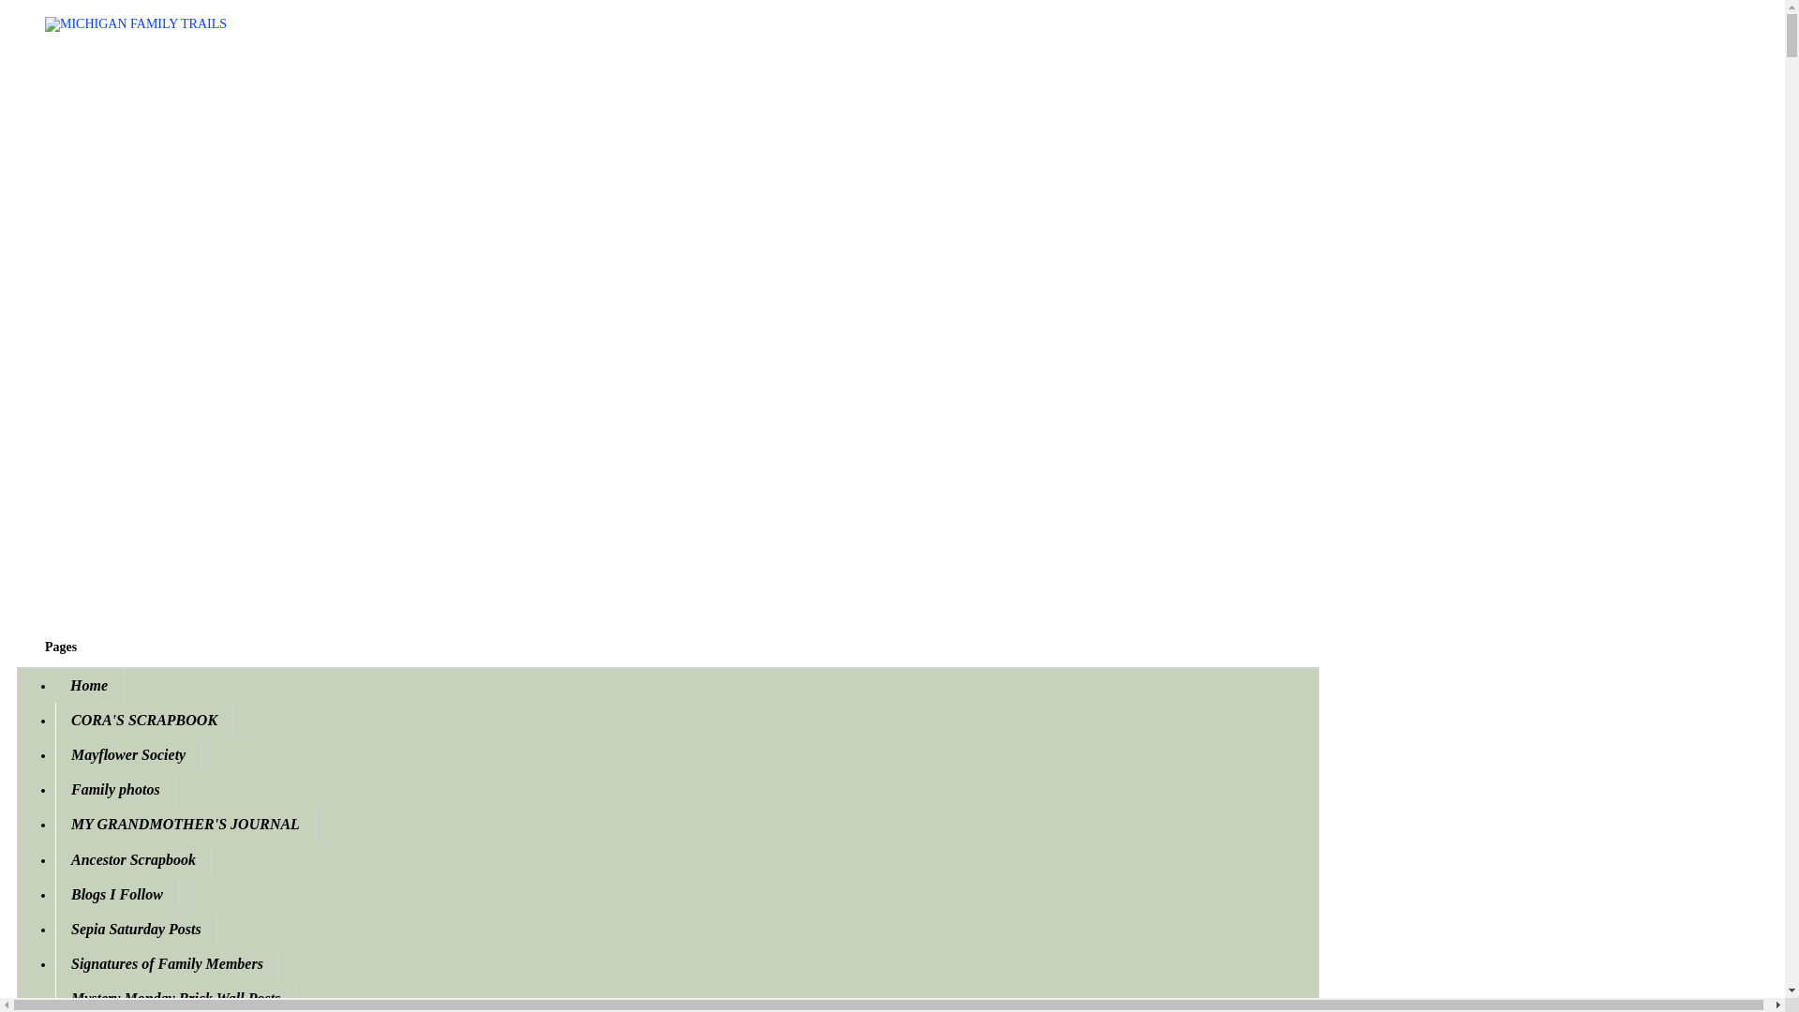 This screenshot has width=1799, height=1012. I want to click on Home, so click(90, 684).